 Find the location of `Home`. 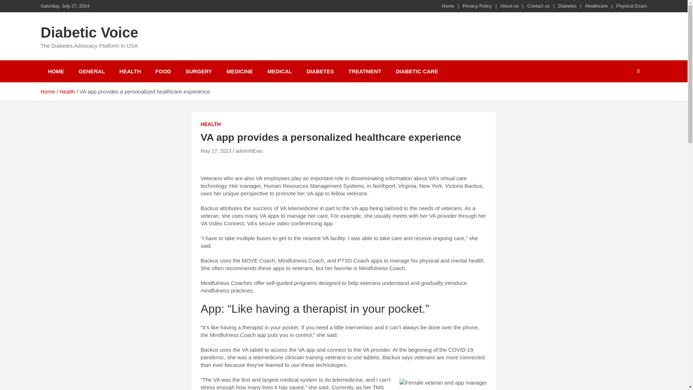

Home is located at coordinates (47, 92).